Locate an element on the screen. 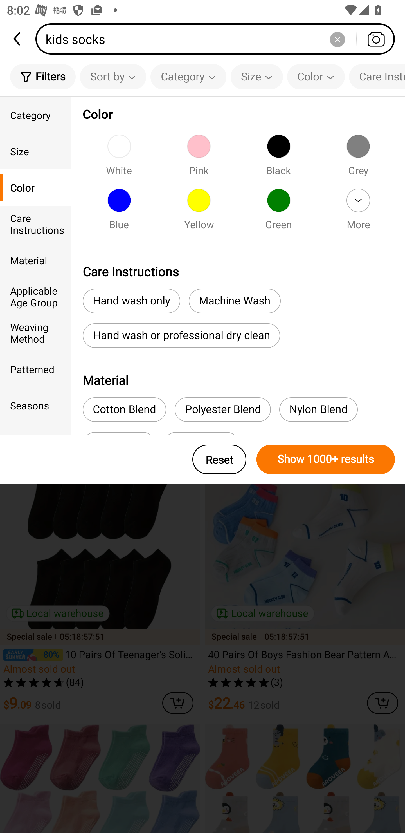 This screenshot has width=405, height=833. Under $3 is located at coordinates (104, 145).